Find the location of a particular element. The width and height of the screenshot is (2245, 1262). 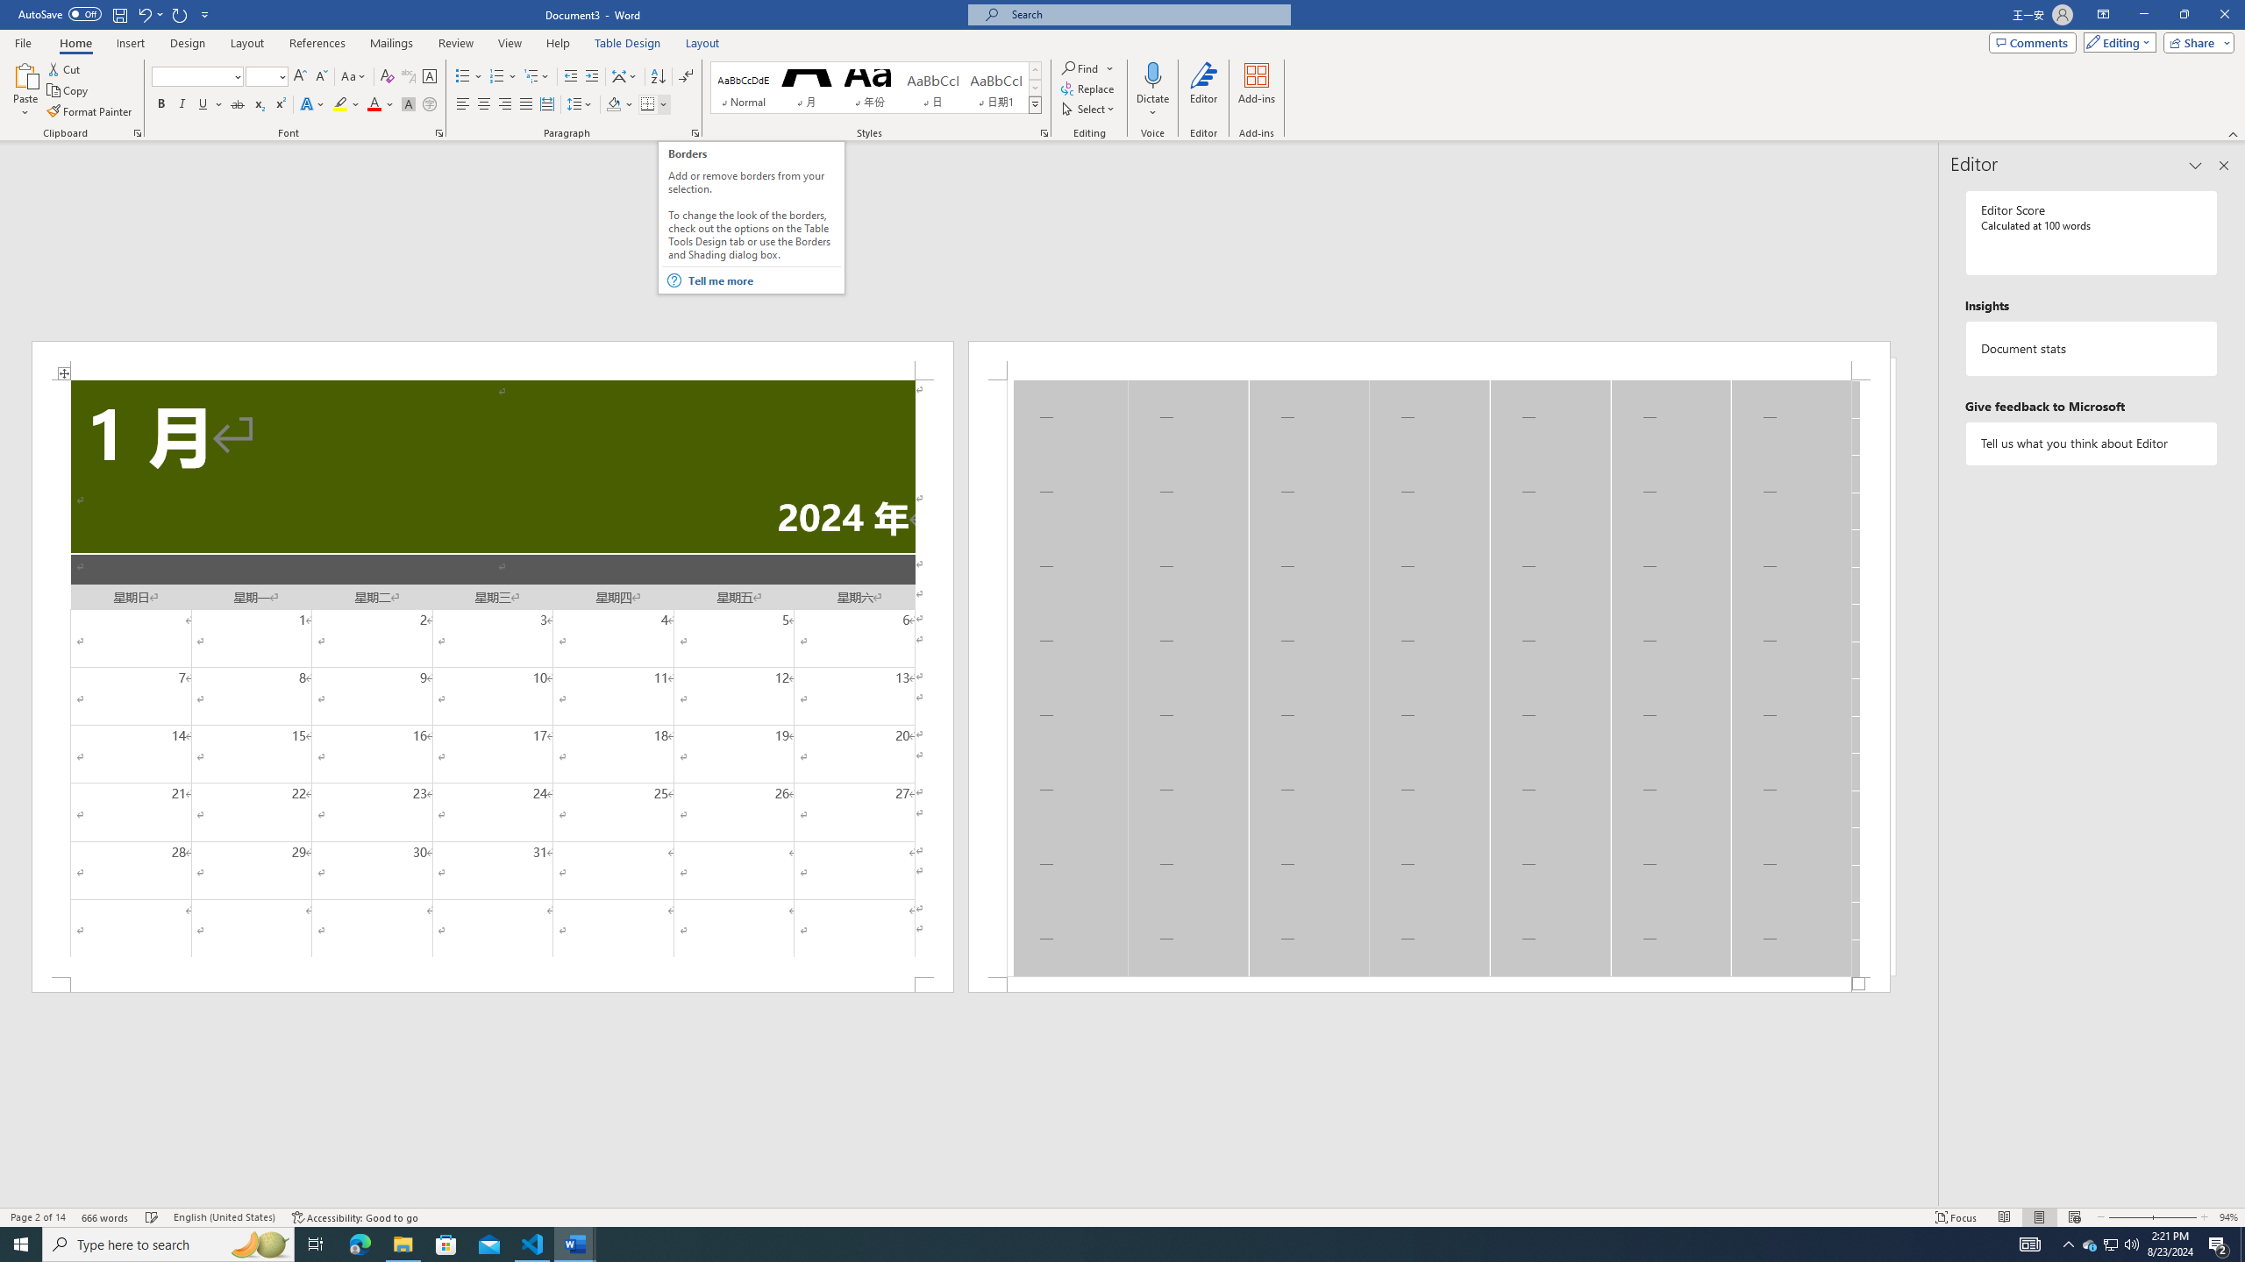

AutomationID: QuickStylesGallery is located at coordinates (876, 88).